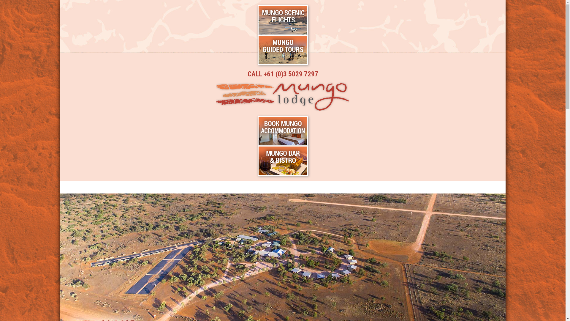 The width and height of the screenshot is (570, 321). Describe the element at coordinates (97, 187) in the screenshot. I see `Mungo National Park` at that location.